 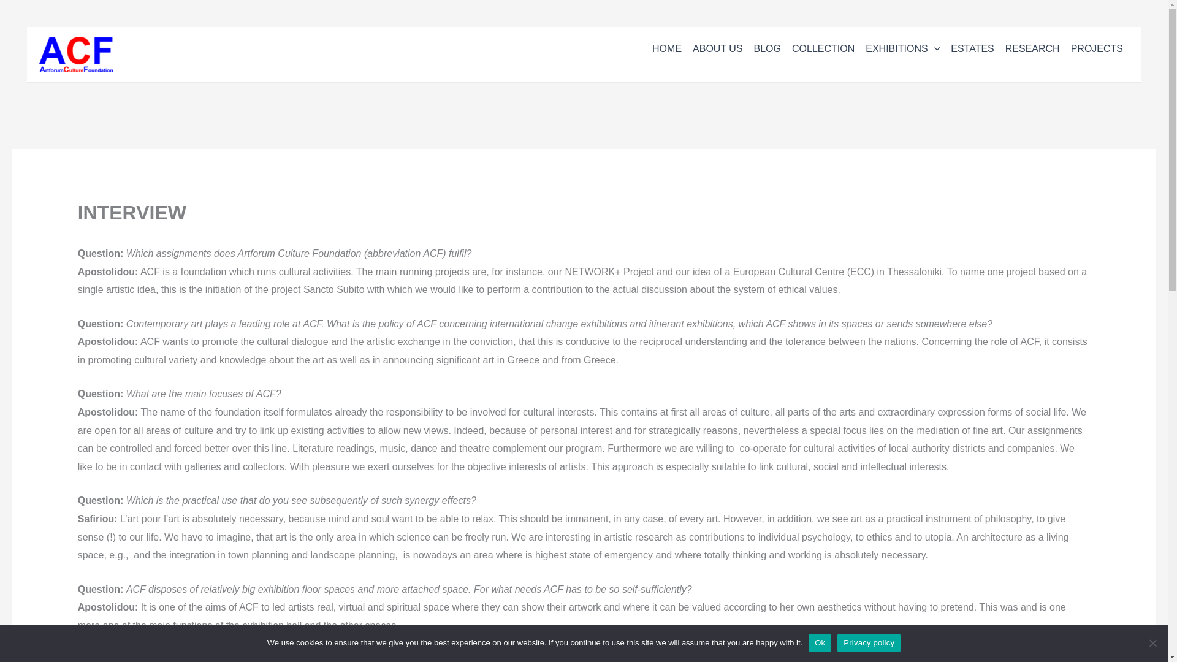 I want to click on Ok, so click(x=820, y=642).